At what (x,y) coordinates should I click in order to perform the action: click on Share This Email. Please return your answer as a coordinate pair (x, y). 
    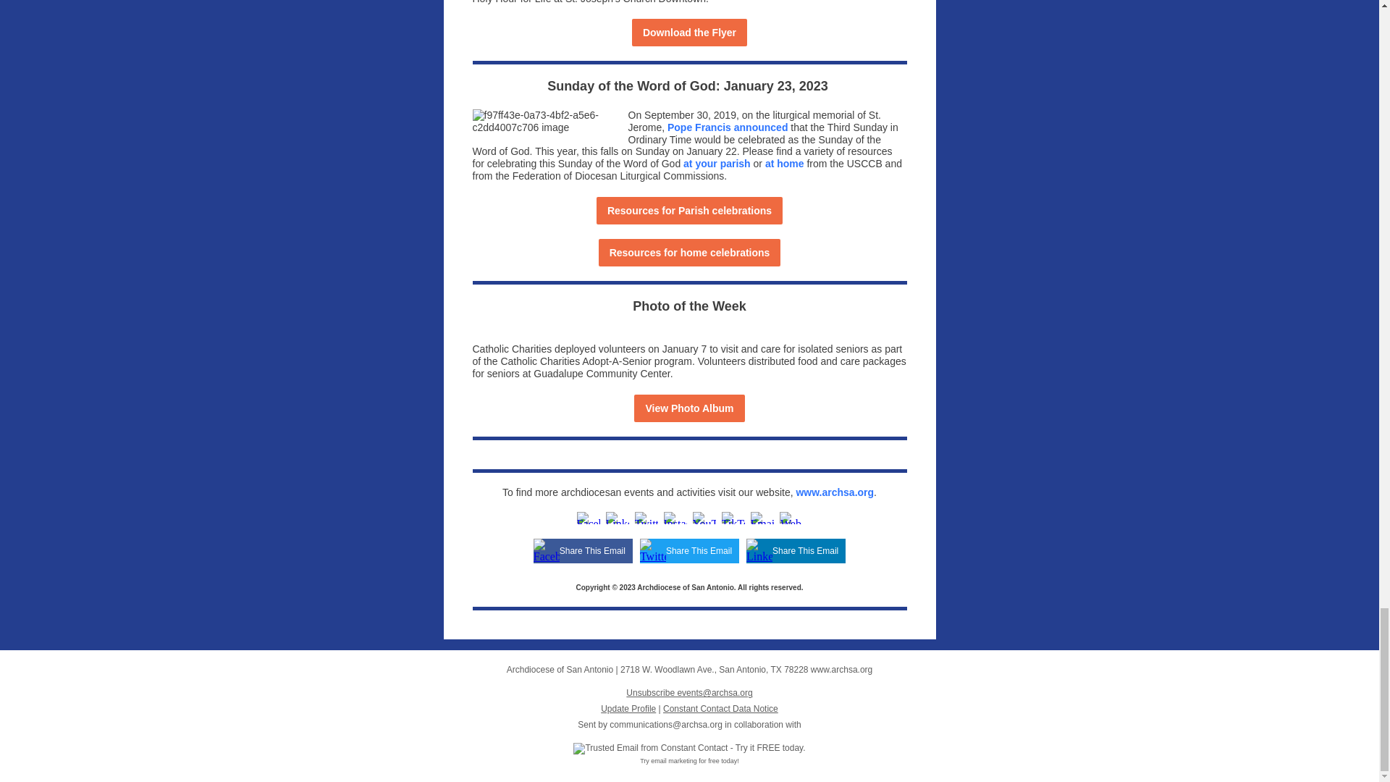
    Looking at the image, I should click on (592, 550).